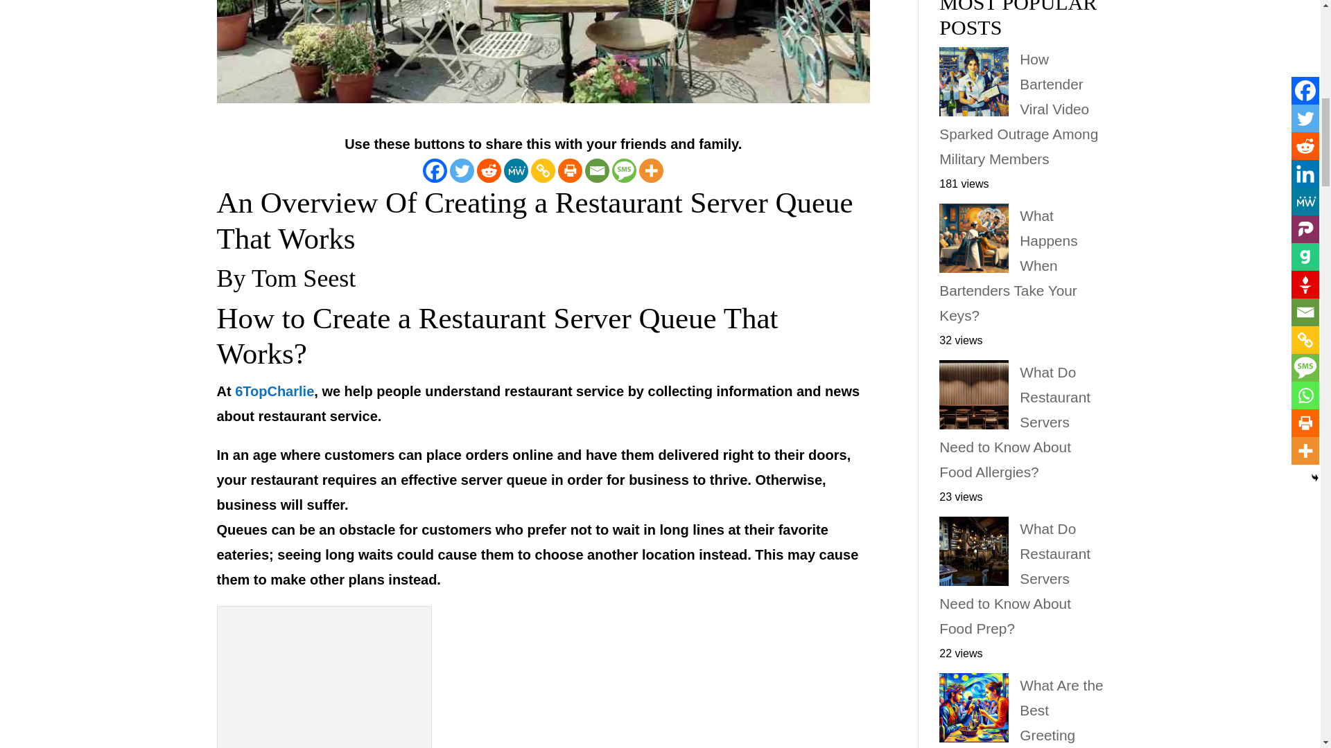 The height and width of the screenshot is (748, 1331). Describe the element at coordinates (543, 170) in the screenshot. I see `Copy Link` at that location.